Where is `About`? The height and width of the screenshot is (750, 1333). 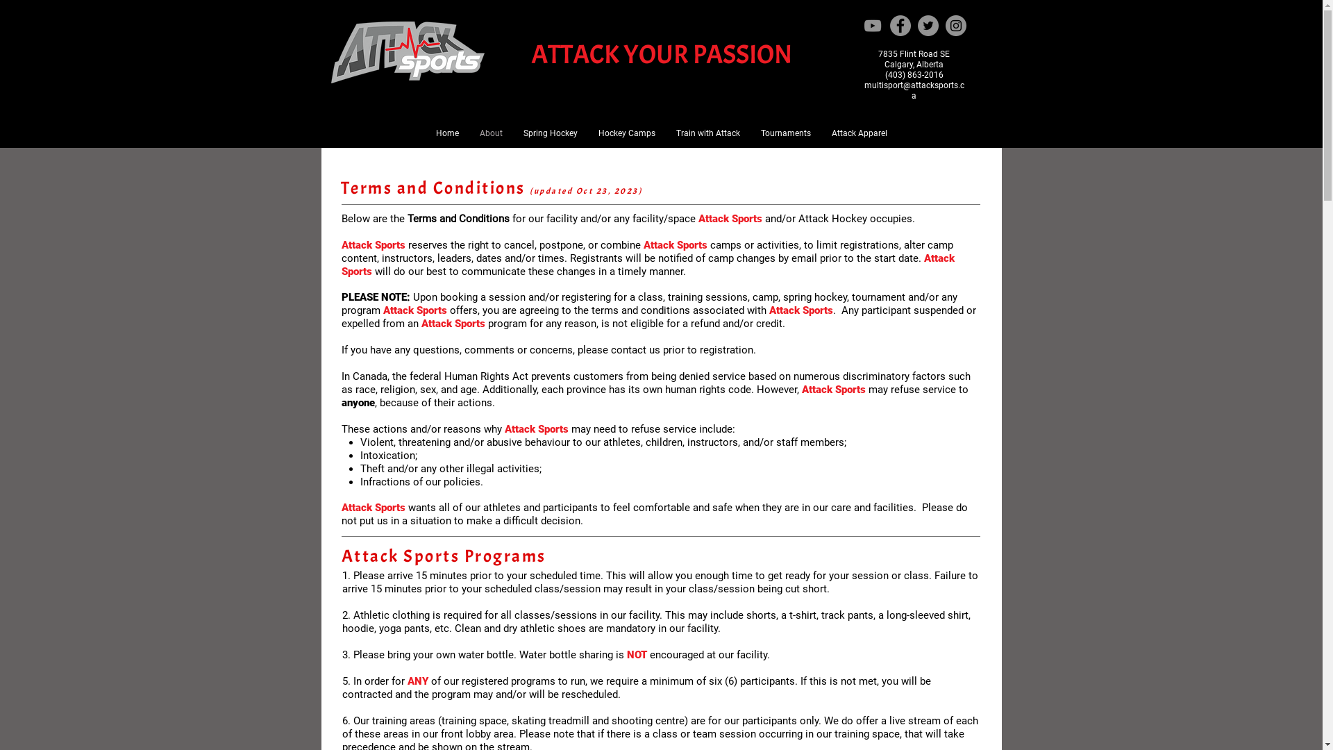 About is located at coordinates (492, 133).